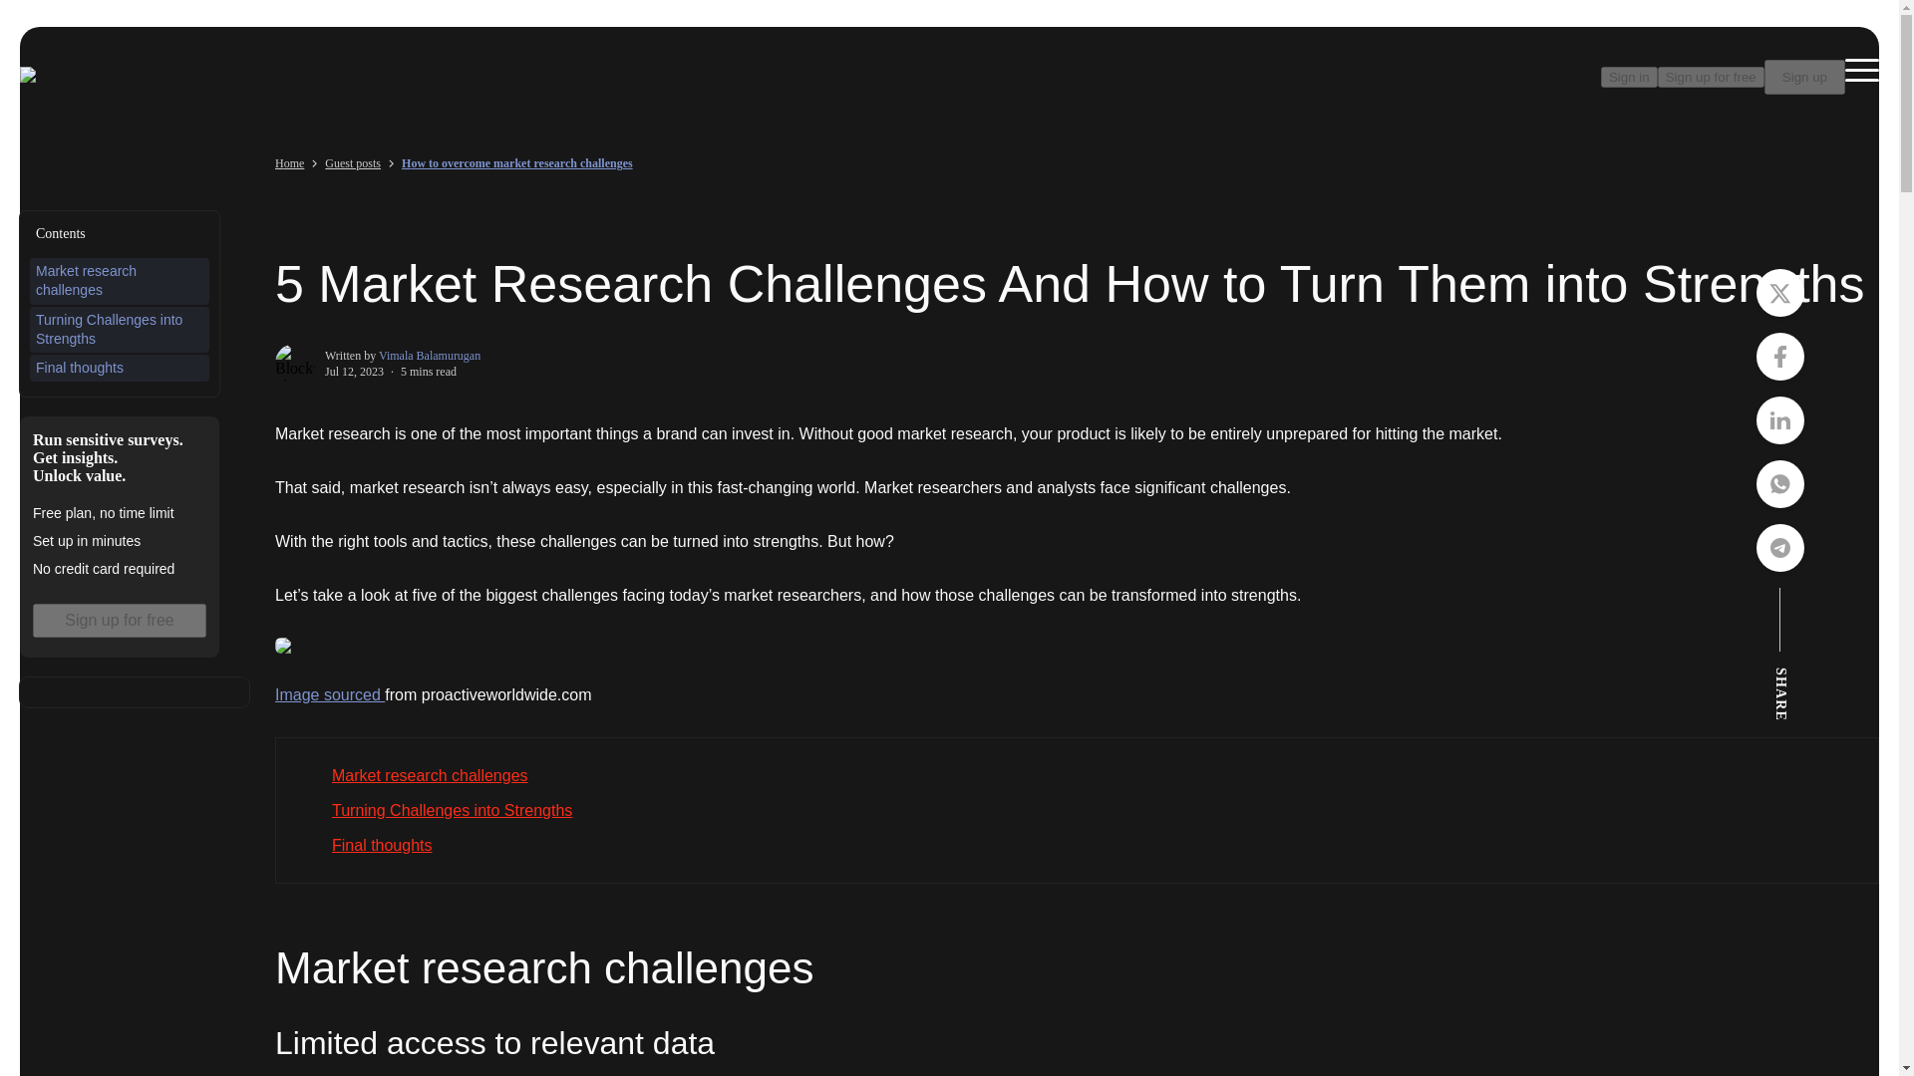 This screenshot has width=1914, height=1076. What do you see at coordinates (289, 163) in the screenshot?
I see `Home` at bounding box center [289, 163].